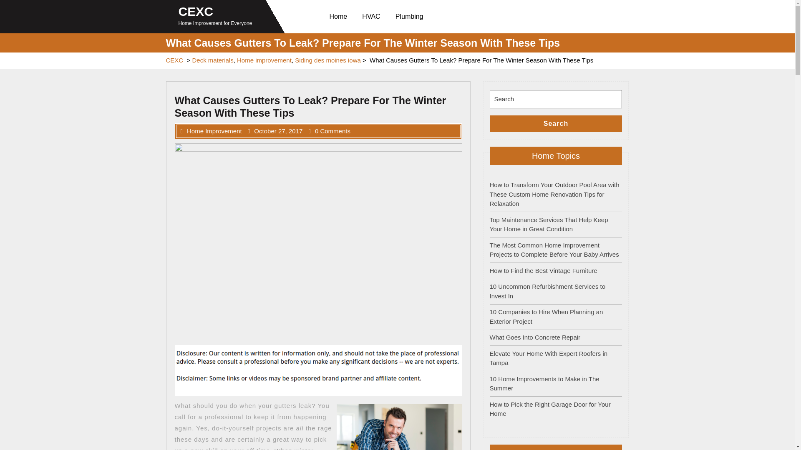 This screenshot has height=450, width=801. I want to click on Siding des moines iowa, so click(328, 60).